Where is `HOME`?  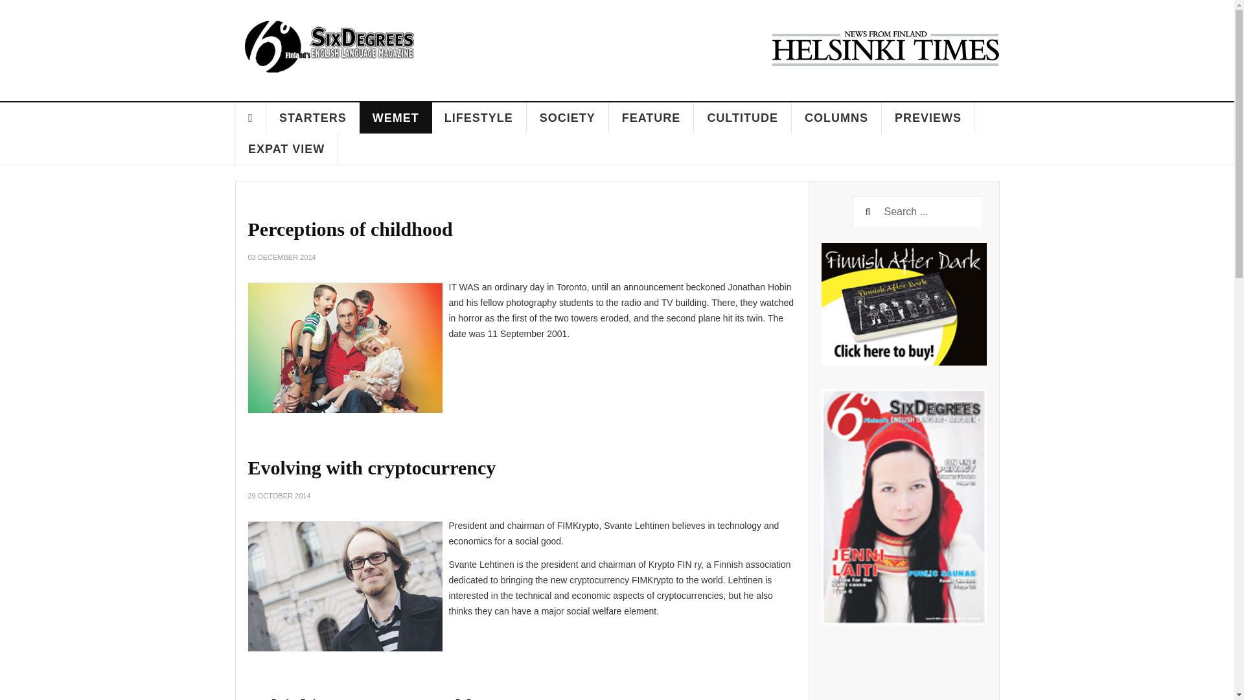 HOME is located at coordinates (250, 118).